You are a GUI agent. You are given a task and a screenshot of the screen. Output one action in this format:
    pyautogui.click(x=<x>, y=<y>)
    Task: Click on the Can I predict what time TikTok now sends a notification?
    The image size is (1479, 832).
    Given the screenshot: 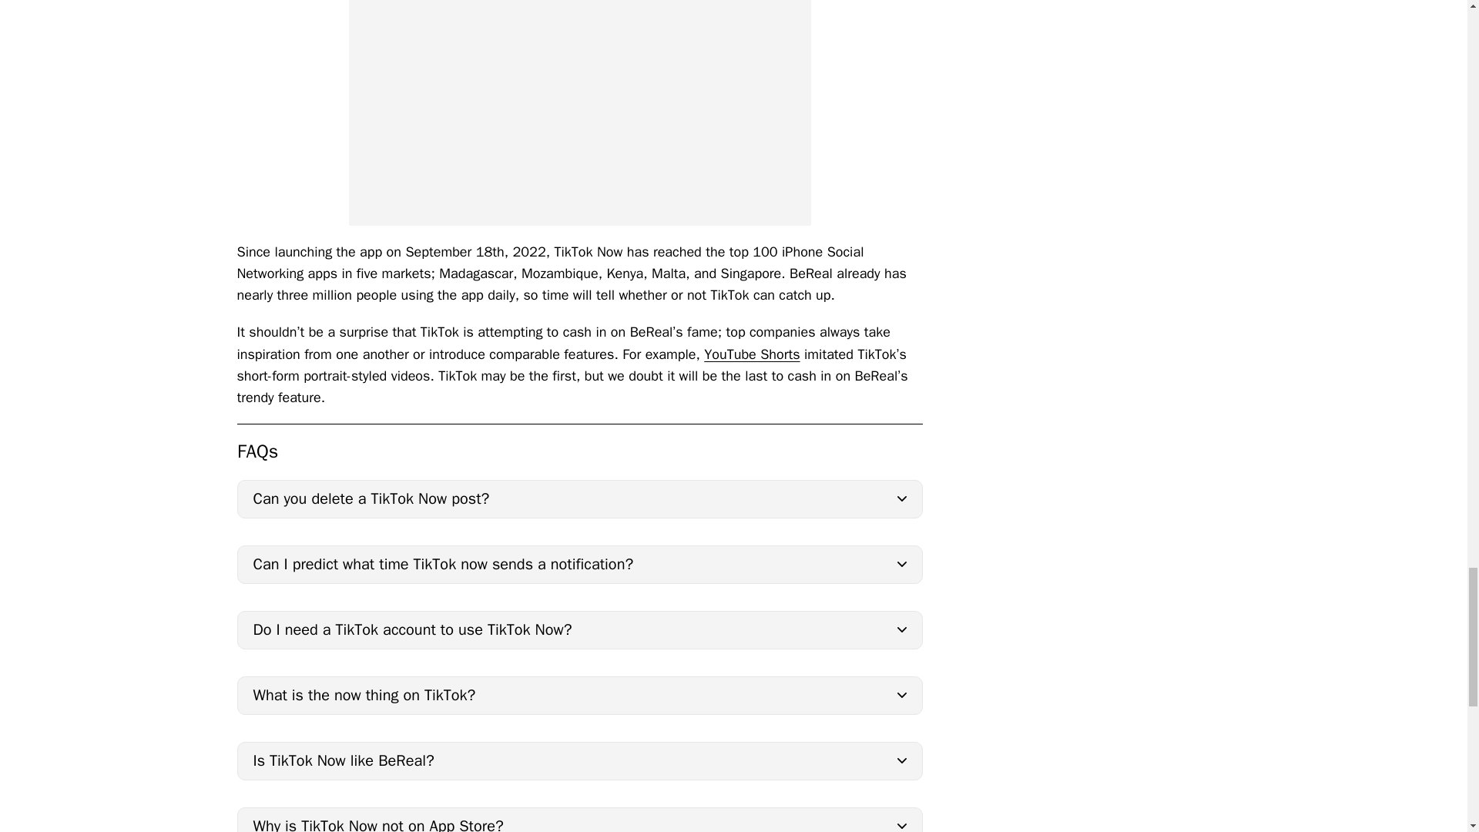 What is the action you would take?
    pyautogui.click(x=579, y=565)
    